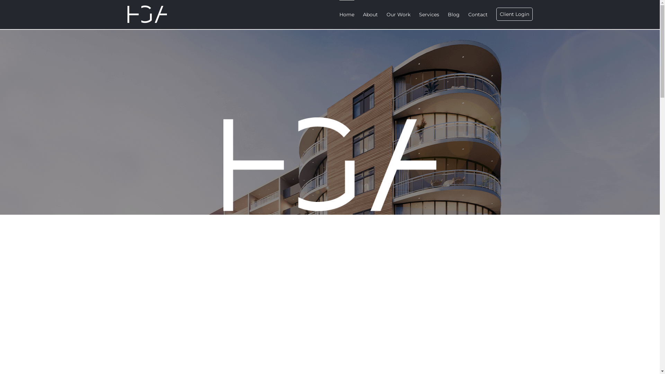 This screenshot has width=665, height=374. What do you see at coordinates (330, 276) in the screenshot?
I see `SEE OUR WORK` at bounding box center [330, 276].